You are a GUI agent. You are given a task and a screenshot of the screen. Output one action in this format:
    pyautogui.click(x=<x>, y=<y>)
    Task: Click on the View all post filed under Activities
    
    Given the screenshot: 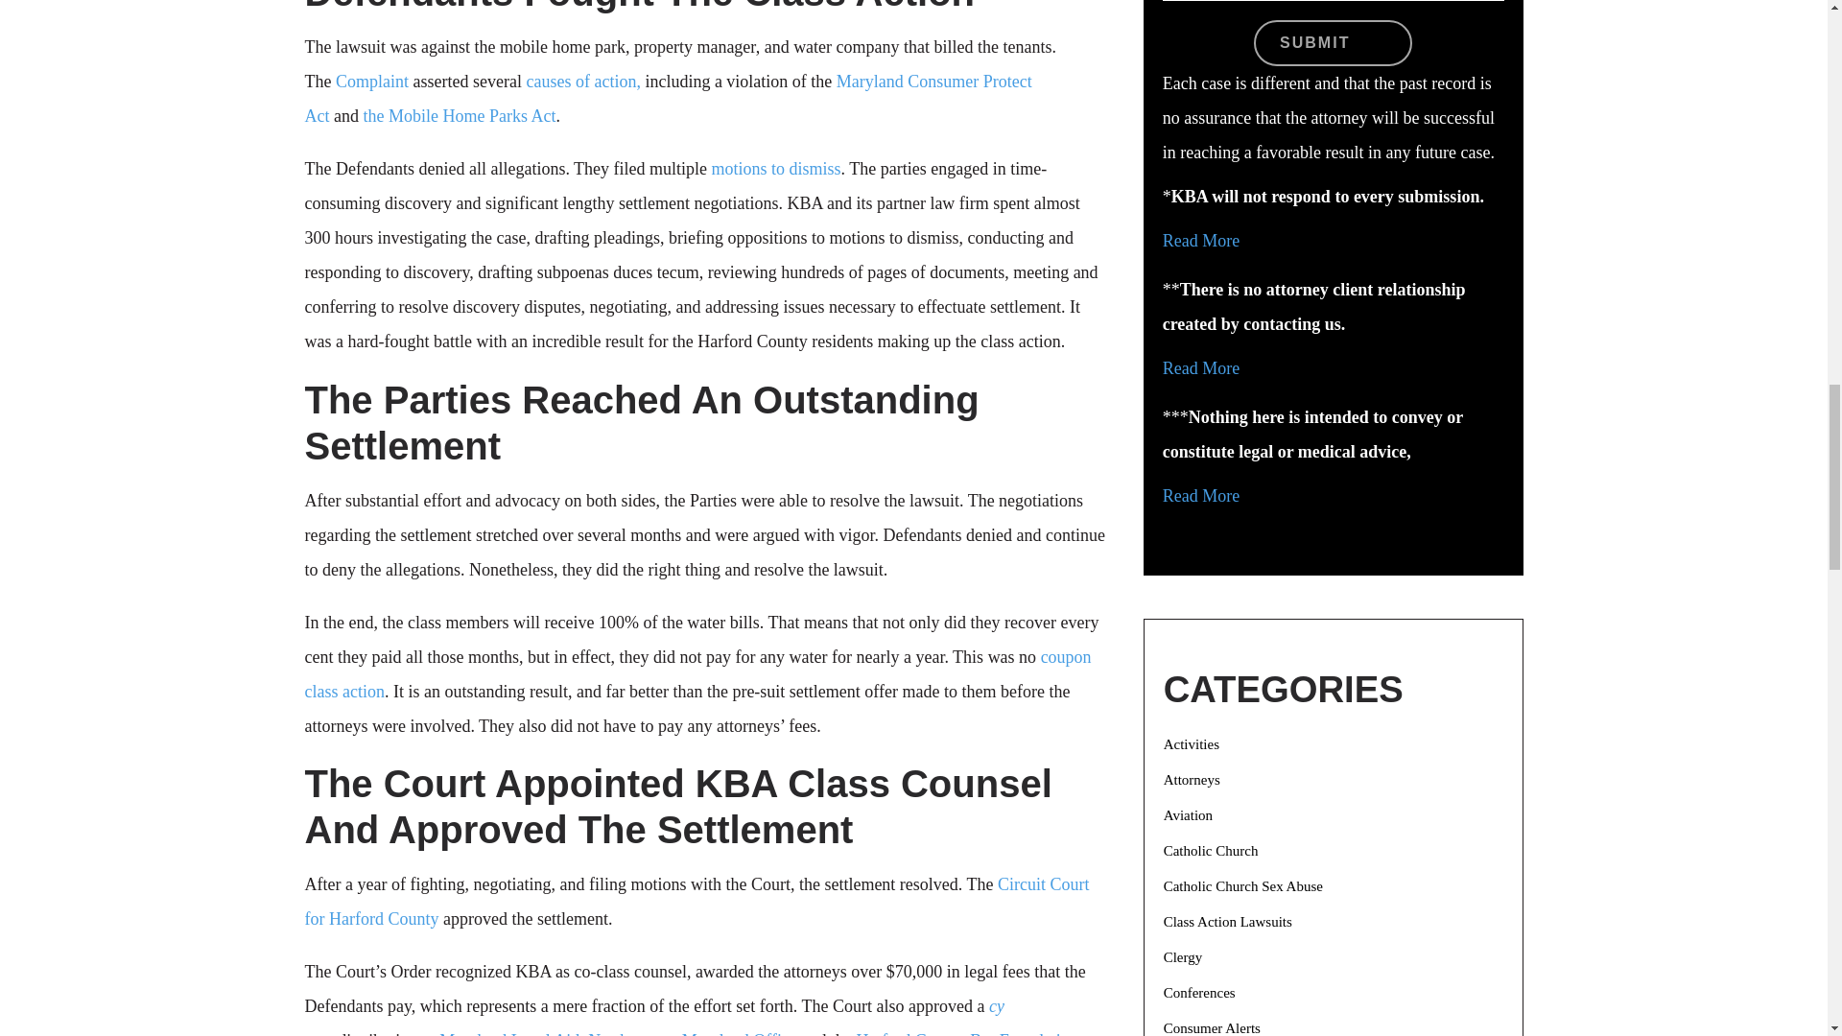 What is the action you would take?
    pyautogui.click(x=1192, y=744)
    